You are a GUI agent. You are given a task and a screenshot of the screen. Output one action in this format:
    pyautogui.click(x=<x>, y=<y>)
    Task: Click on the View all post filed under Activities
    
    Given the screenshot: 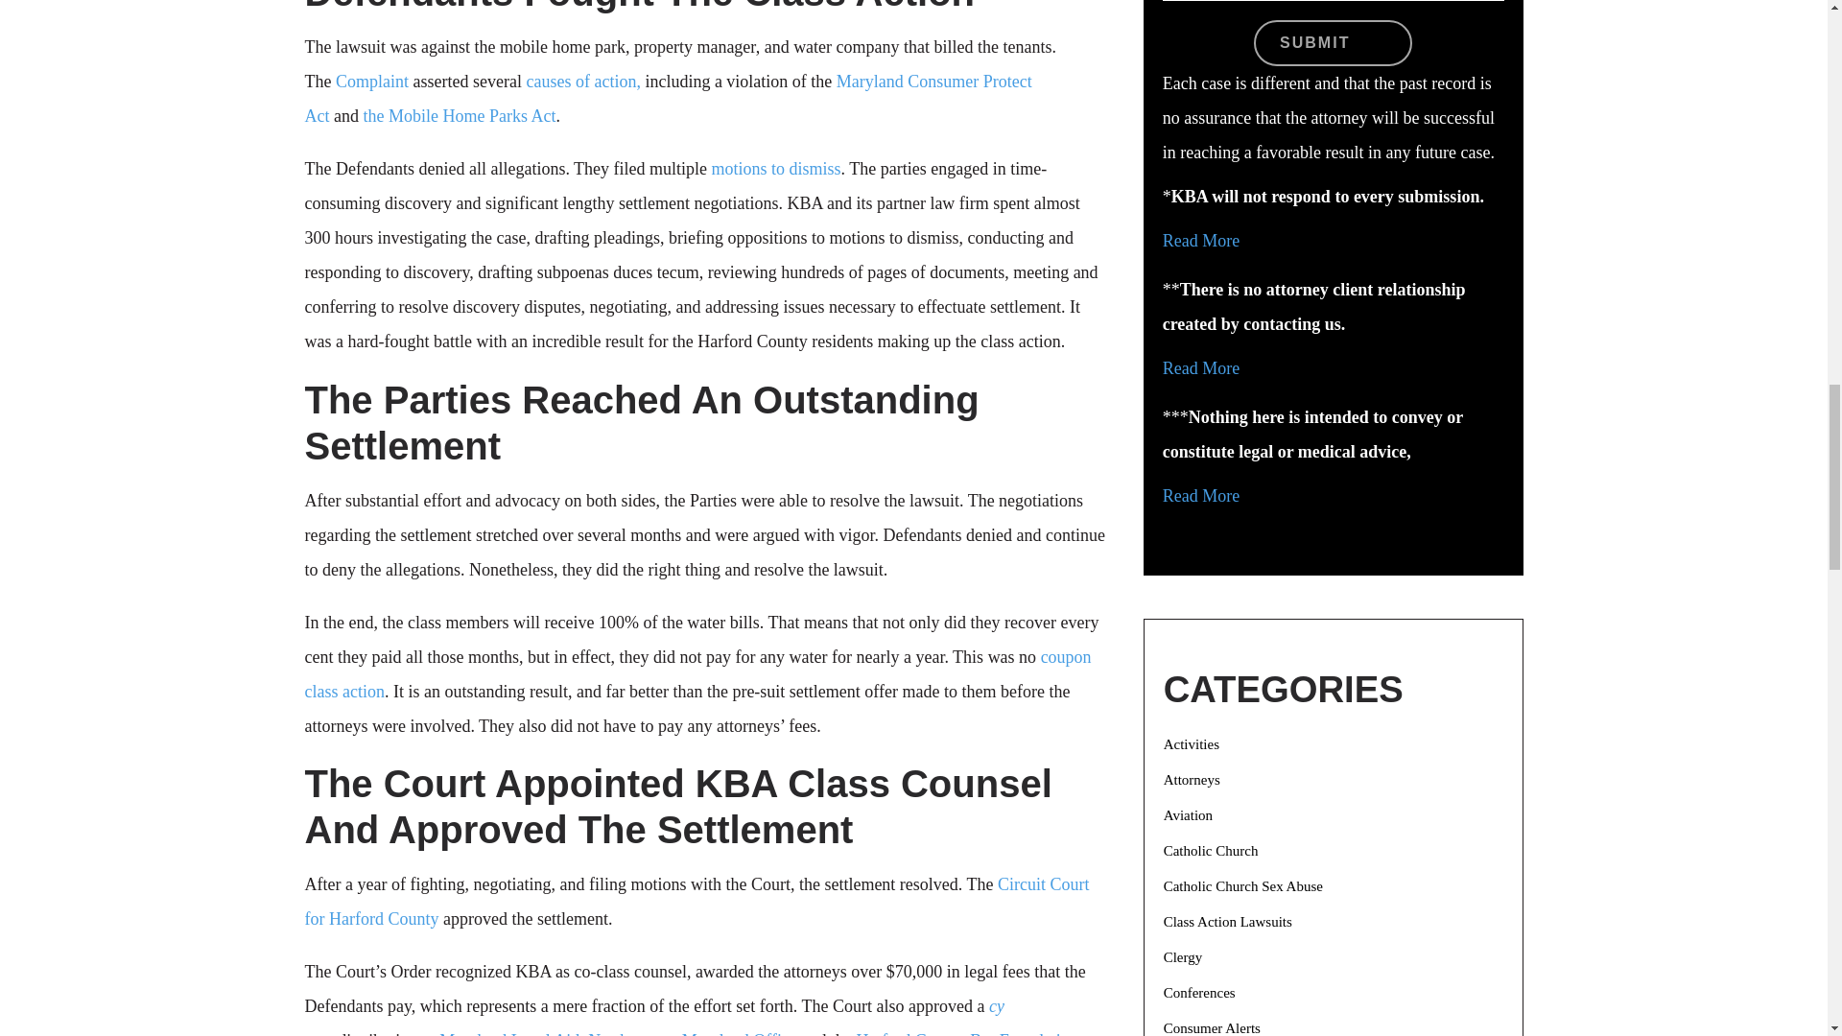 What is the action you would take?
    pyautogui.click(x=1192, y=744)
    